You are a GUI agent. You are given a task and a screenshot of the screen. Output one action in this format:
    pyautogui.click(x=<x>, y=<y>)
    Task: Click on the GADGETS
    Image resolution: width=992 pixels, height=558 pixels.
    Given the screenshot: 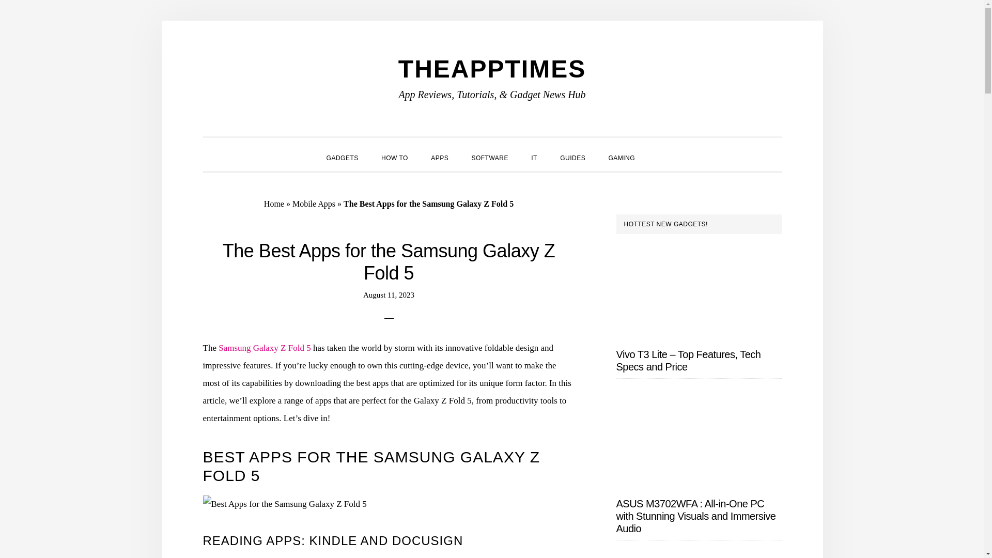 What is the action you would take?
    pyautogui.click(x=343, y=157)
    